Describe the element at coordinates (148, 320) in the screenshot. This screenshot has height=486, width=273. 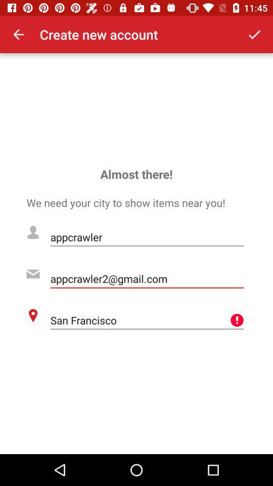
I see `select the location text filed on the web page` at that location.